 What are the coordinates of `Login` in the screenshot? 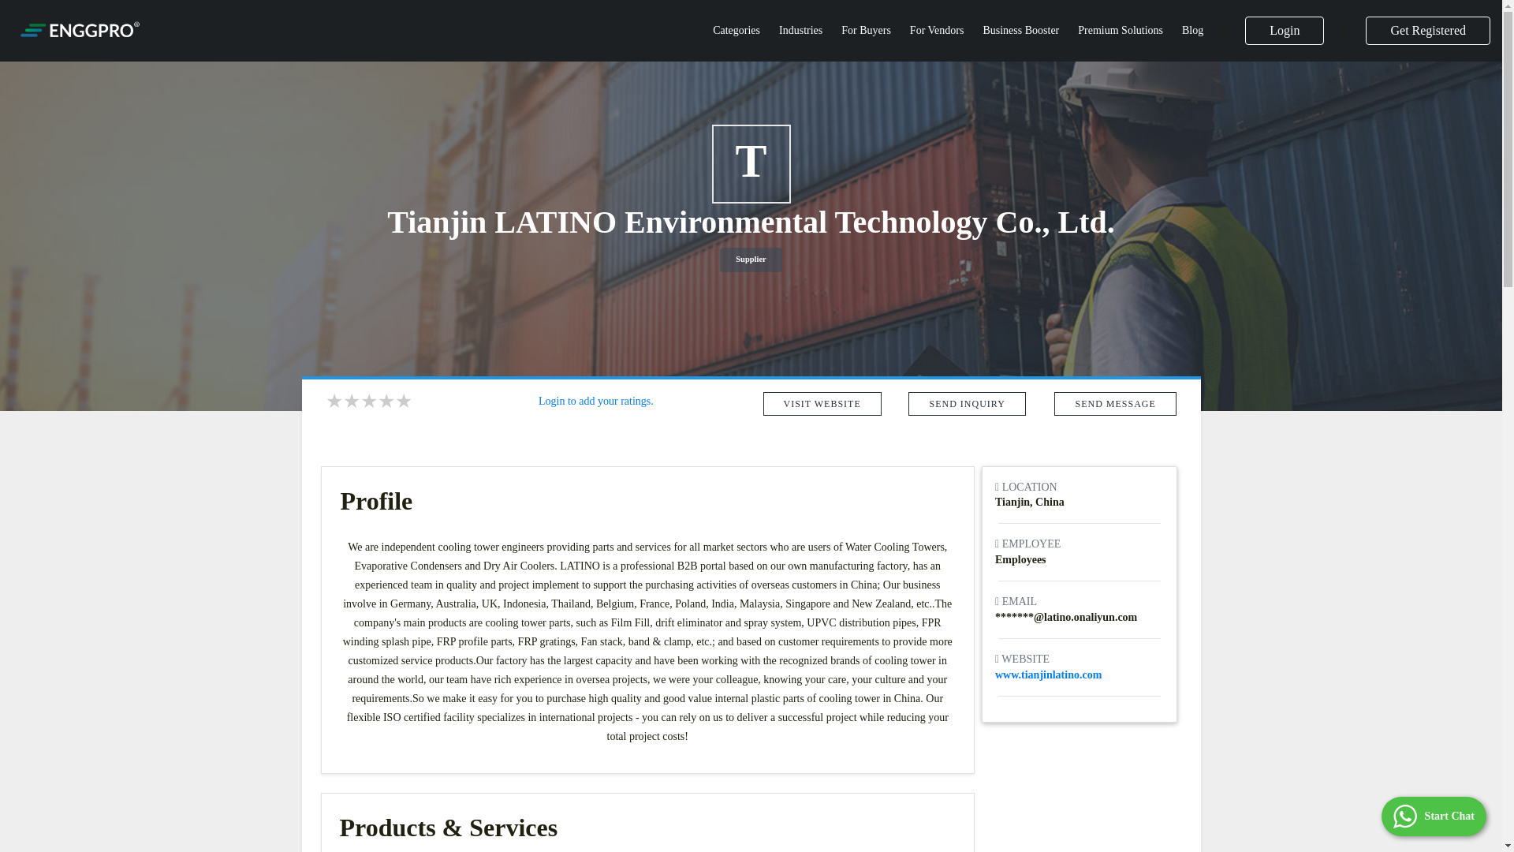 It's located at (1284, 30).